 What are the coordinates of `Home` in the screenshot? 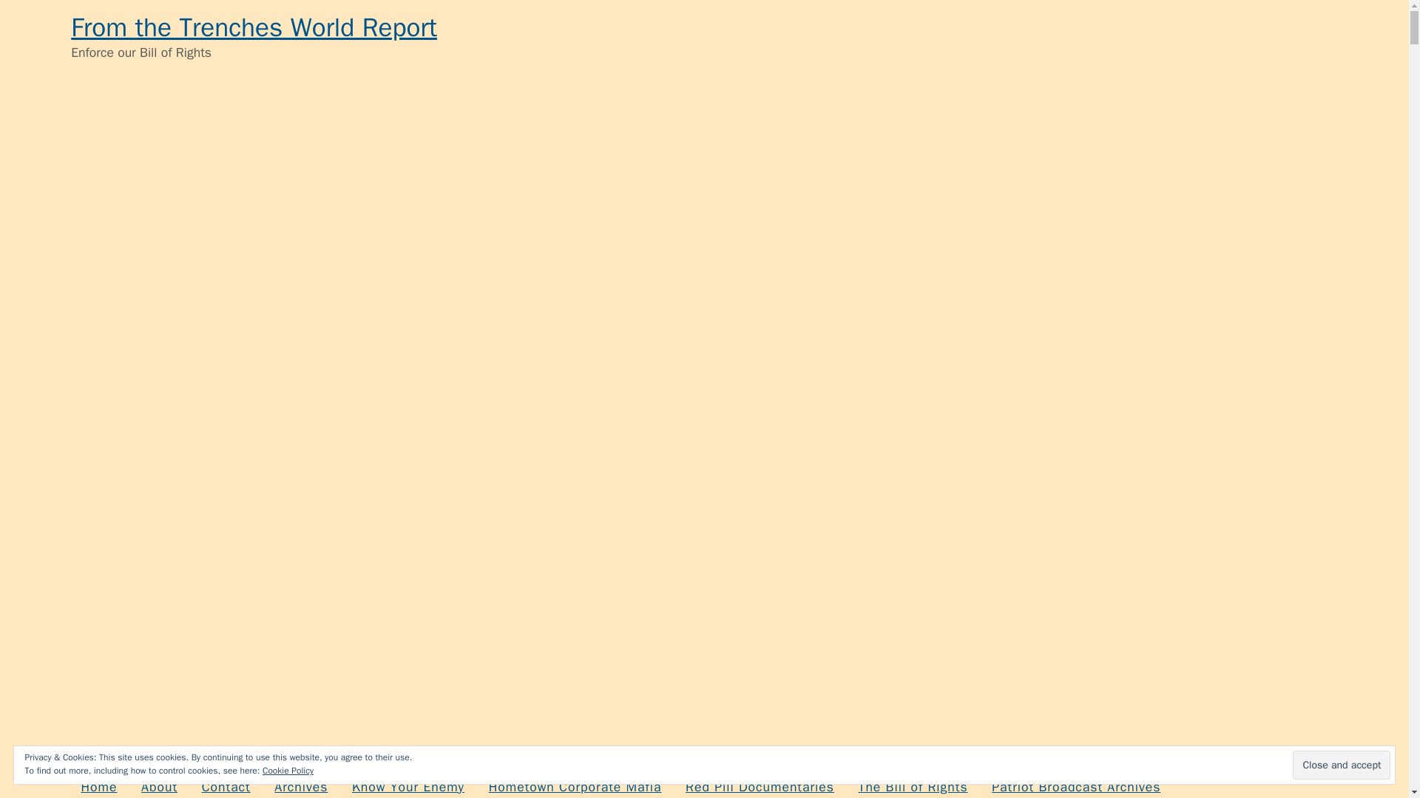 It's located at (98, 783).